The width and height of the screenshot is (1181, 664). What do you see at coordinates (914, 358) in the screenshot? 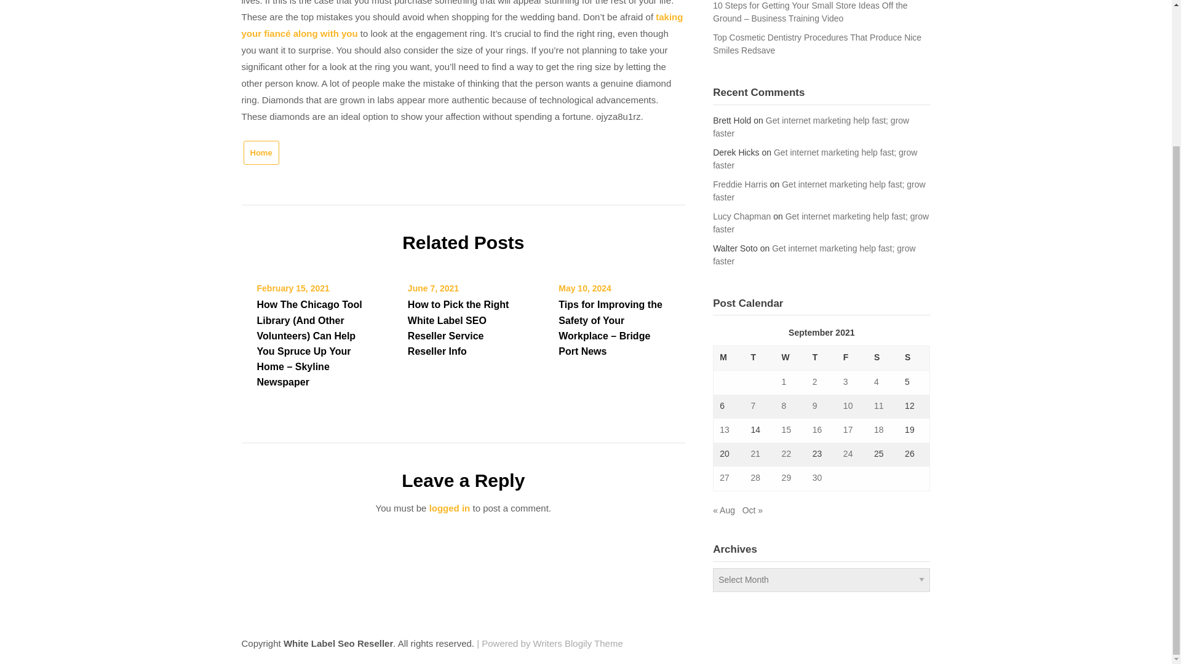
I see `Sunday` at bounding box center [914, 358].